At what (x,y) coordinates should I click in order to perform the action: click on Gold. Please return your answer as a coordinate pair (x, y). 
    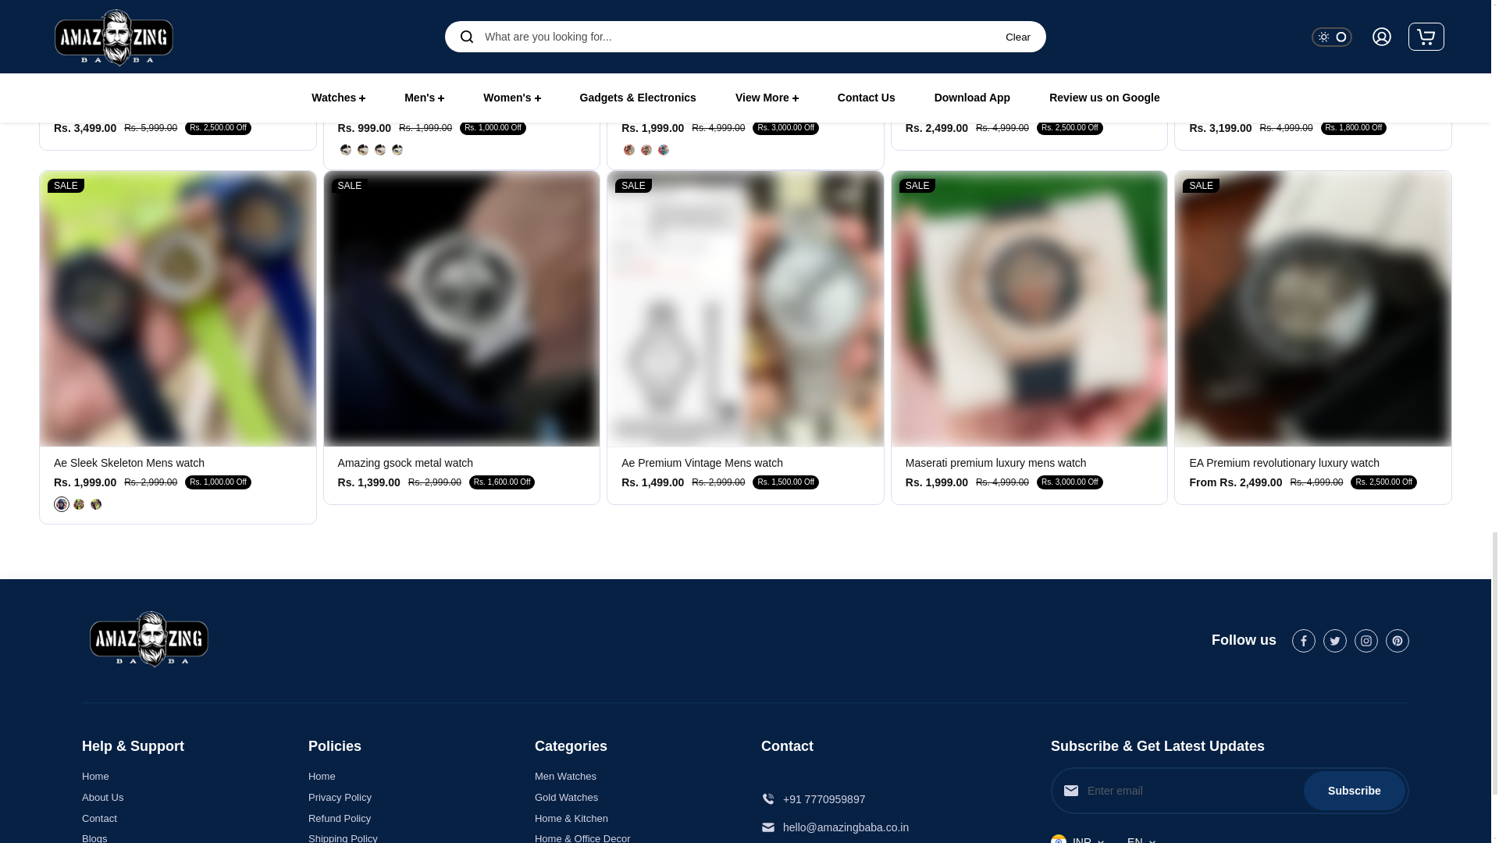
    Looking at the image, I should click on (646, 150).